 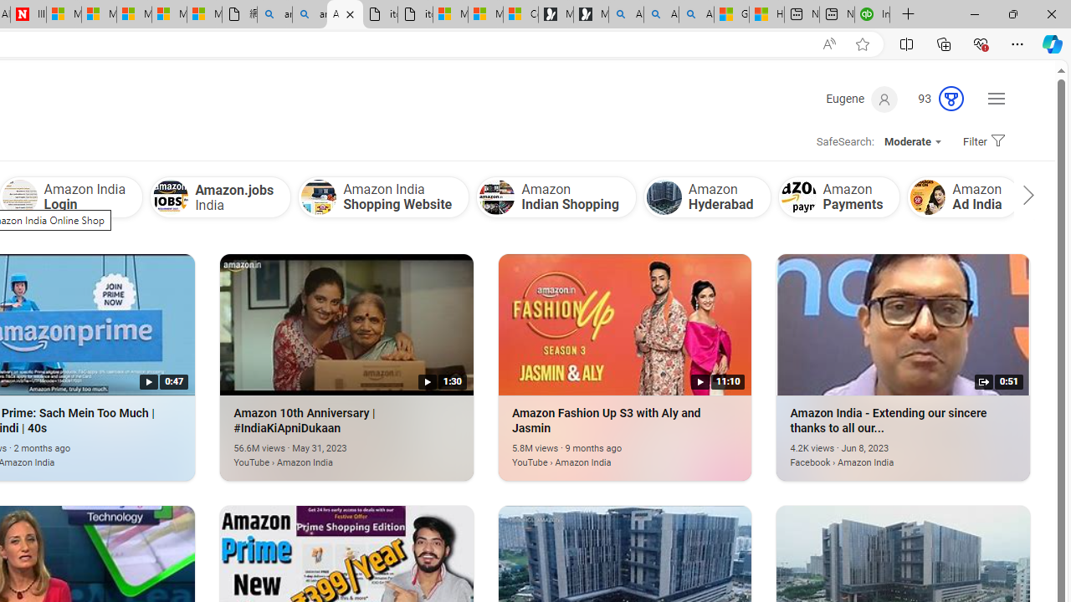 What do you see at coordinates (600, 453) in the screenshot?
I see `Amazon Fashion Up S3 with Aly and Jasmin` at bounding box center [600, 453].